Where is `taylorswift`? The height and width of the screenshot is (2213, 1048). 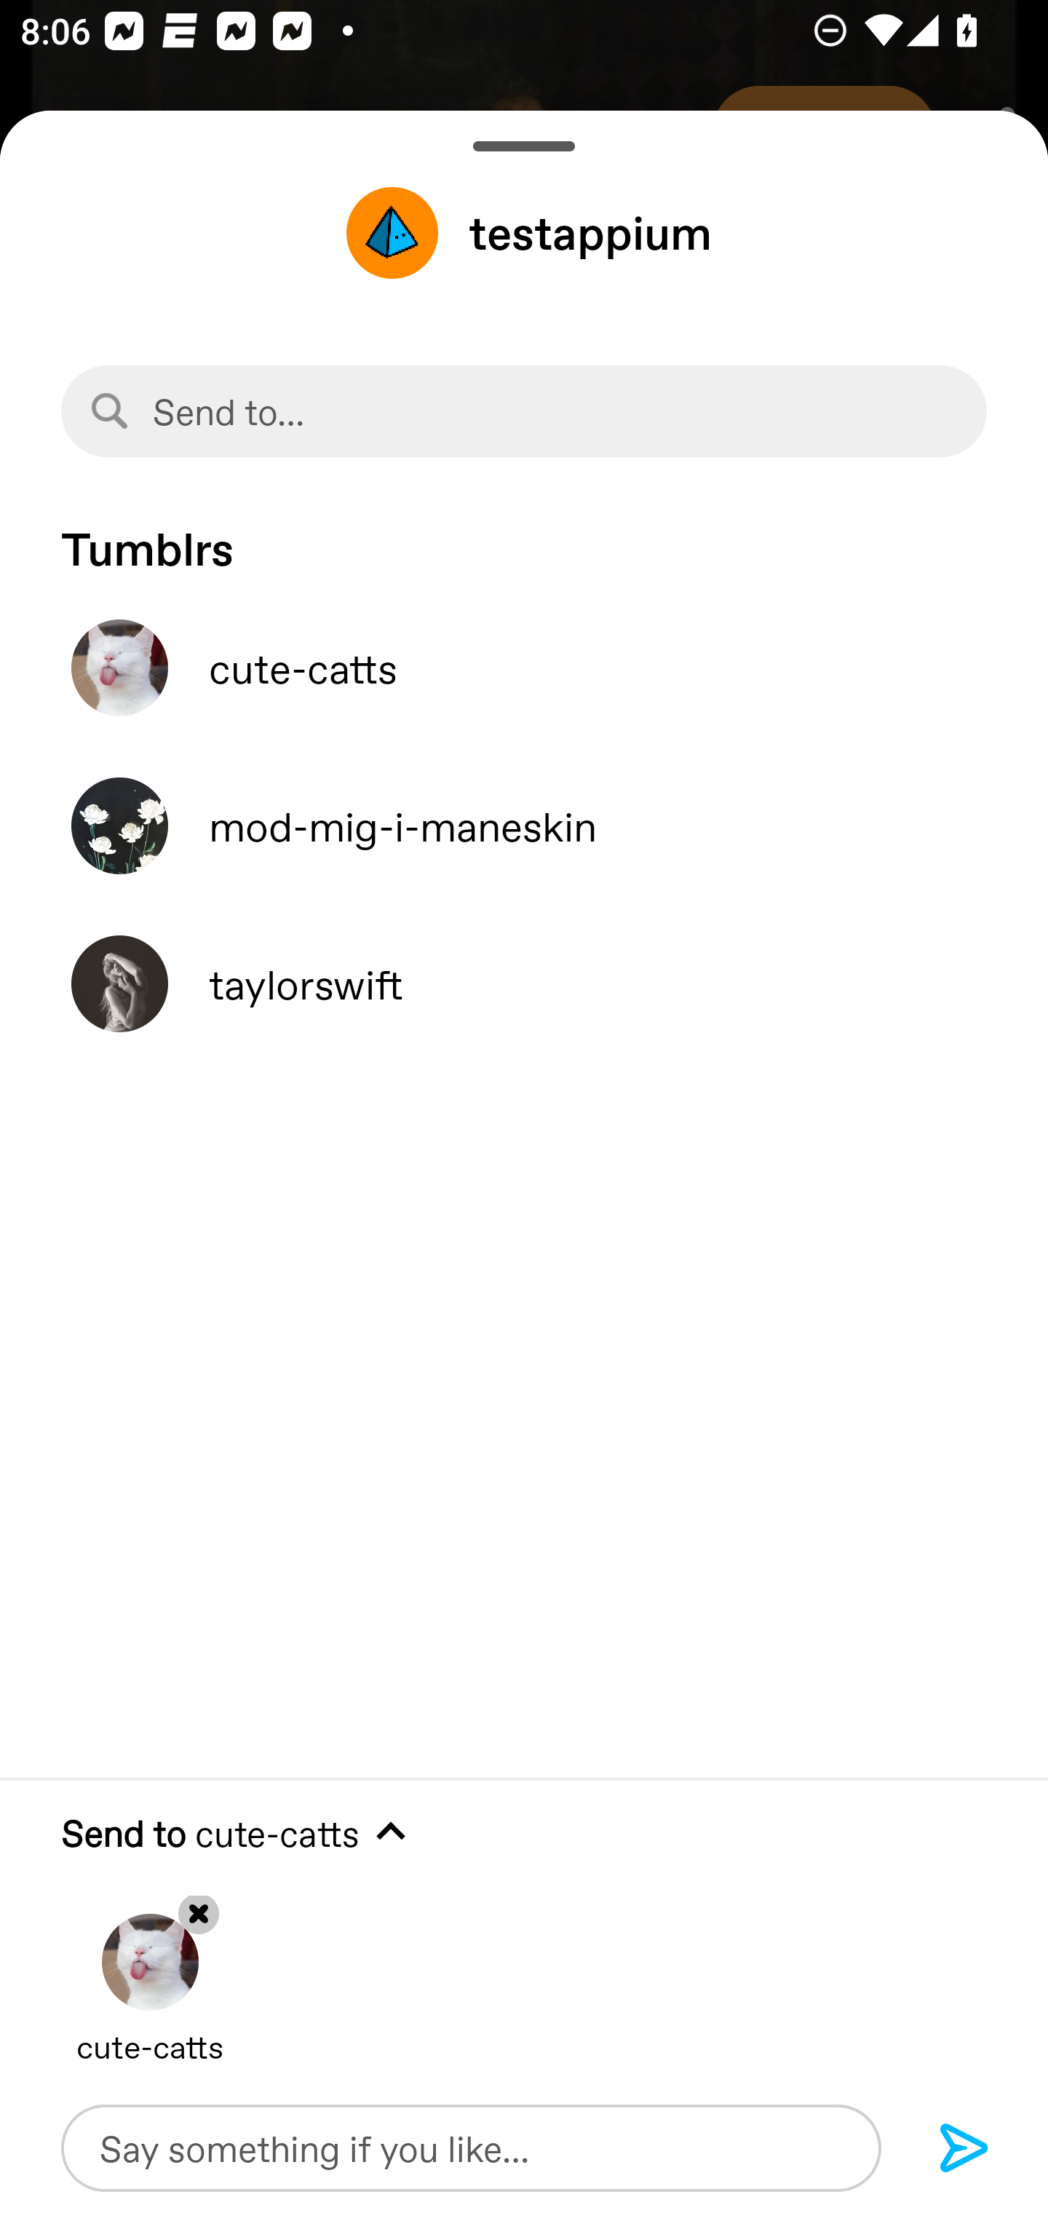 taylorswift is located at coordinates (524, 983).